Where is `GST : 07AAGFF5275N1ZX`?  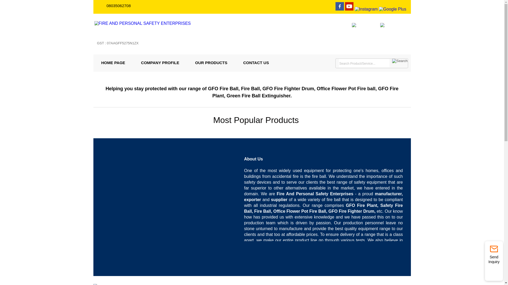 GST : 07AAGFF5275N1ZX is located at coordinates (117, 46).